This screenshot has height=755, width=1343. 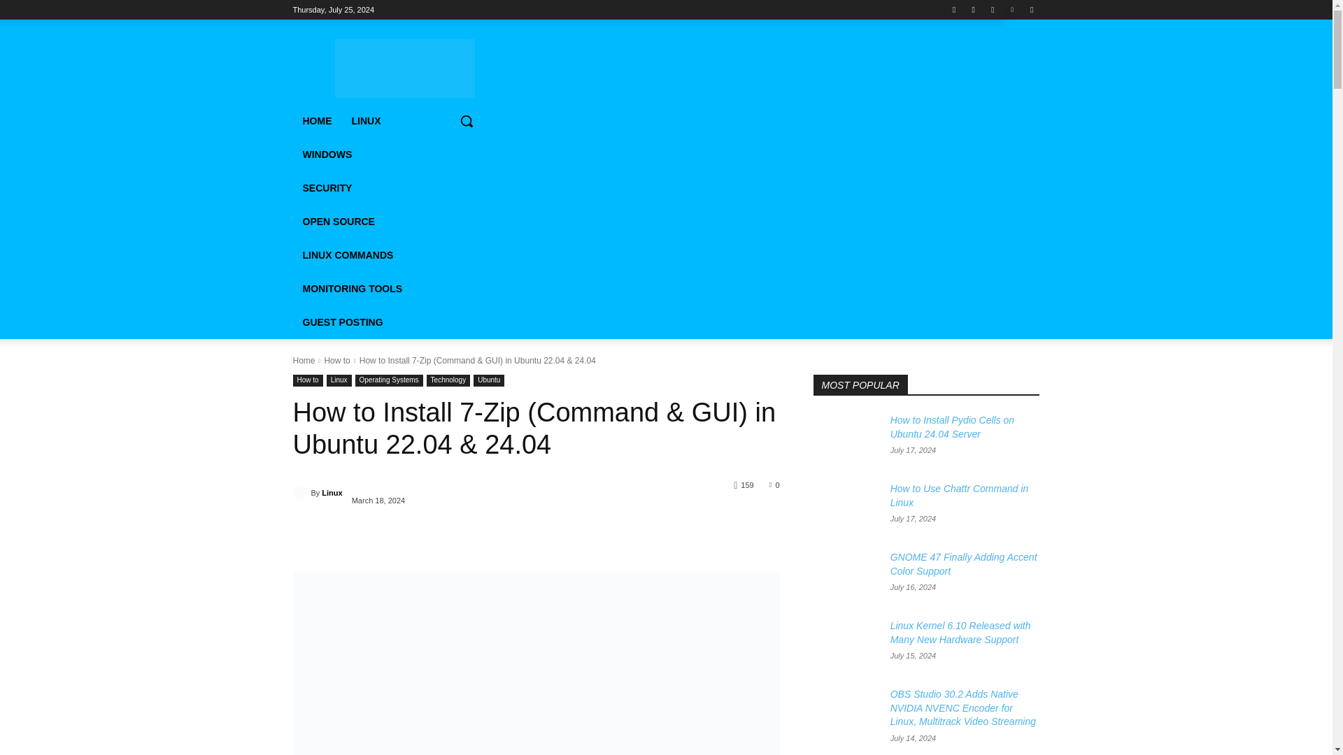 I want to click on LINUX, so click(x=365, y=120).